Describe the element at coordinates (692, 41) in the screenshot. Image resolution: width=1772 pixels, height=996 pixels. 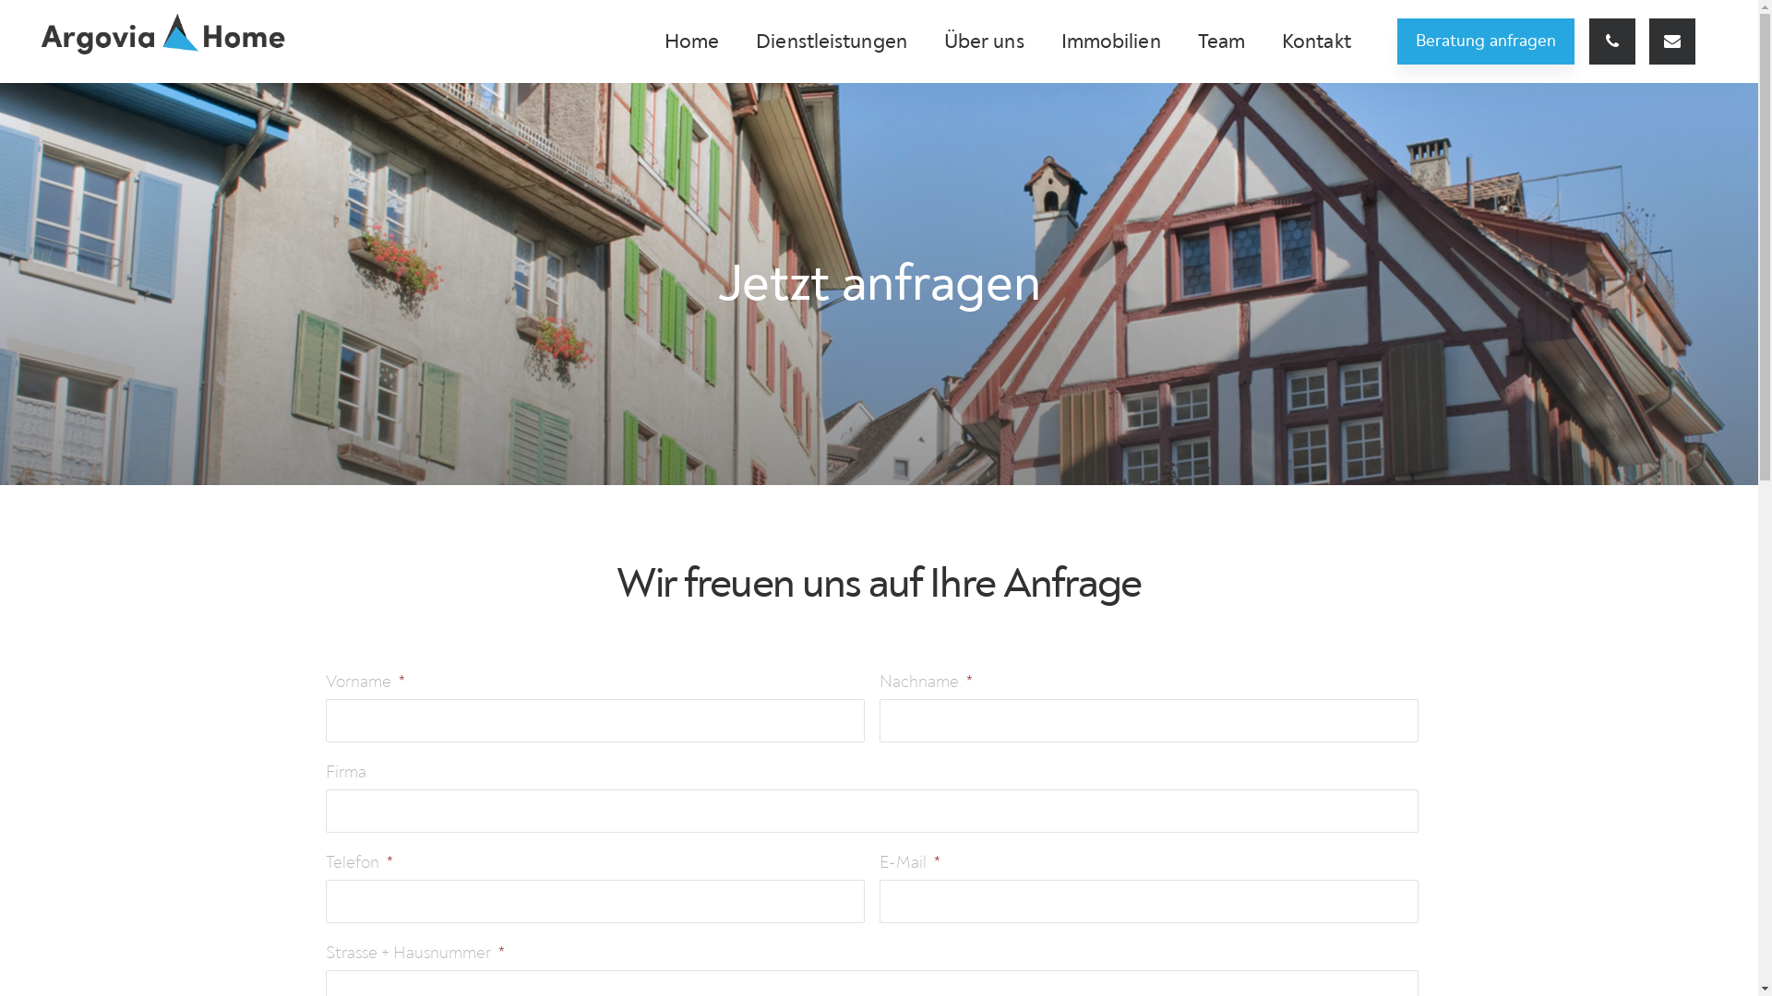
I see `Home` at that location.